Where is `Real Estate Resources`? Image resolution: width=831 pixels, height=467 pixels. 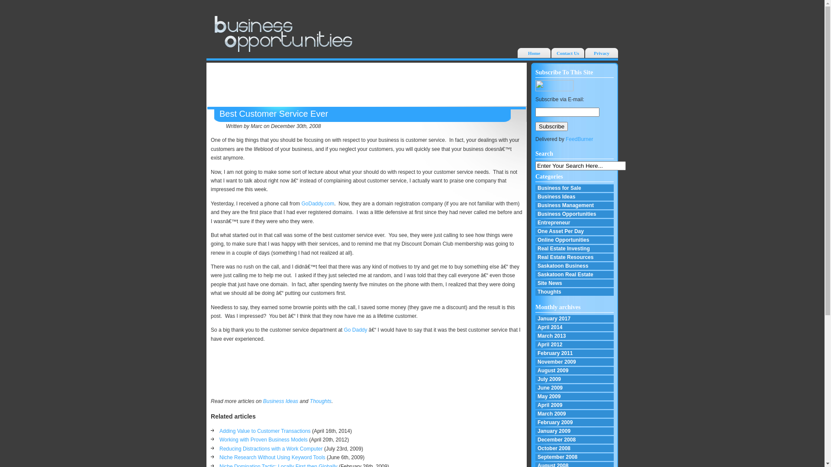
Real Estate Resources is located at coordinates (575, 258).